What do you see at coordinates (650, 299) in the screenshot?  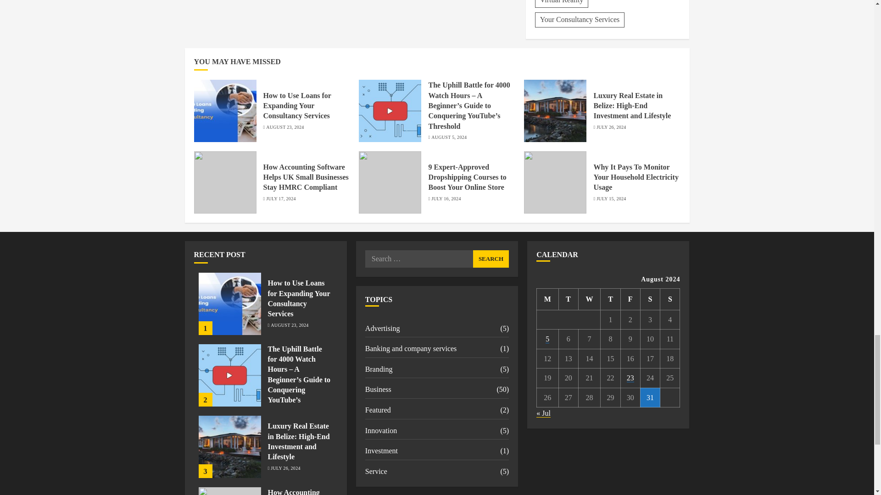 I see `Saturday` at bounding box center [650, 299].